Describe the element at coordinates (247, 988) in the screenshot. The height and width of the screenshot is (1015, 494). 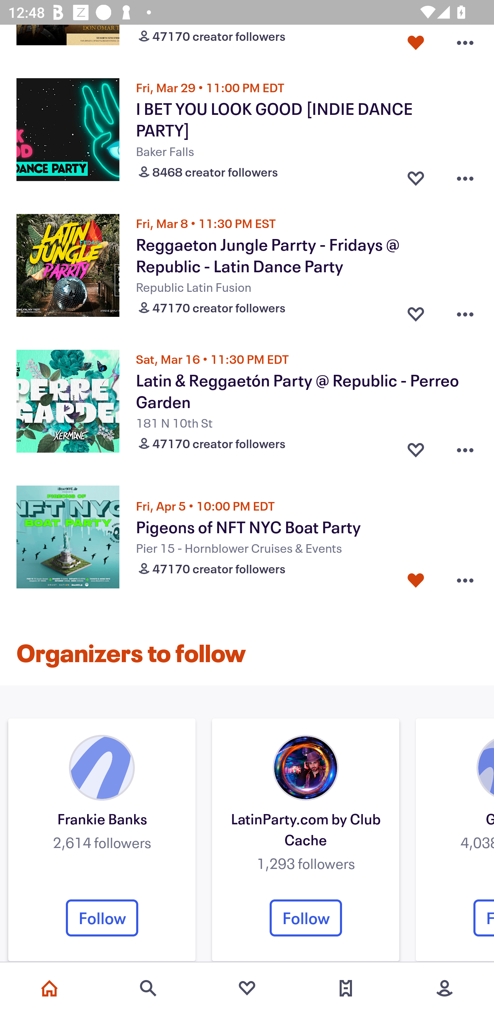
I see `Favorites` at that location.